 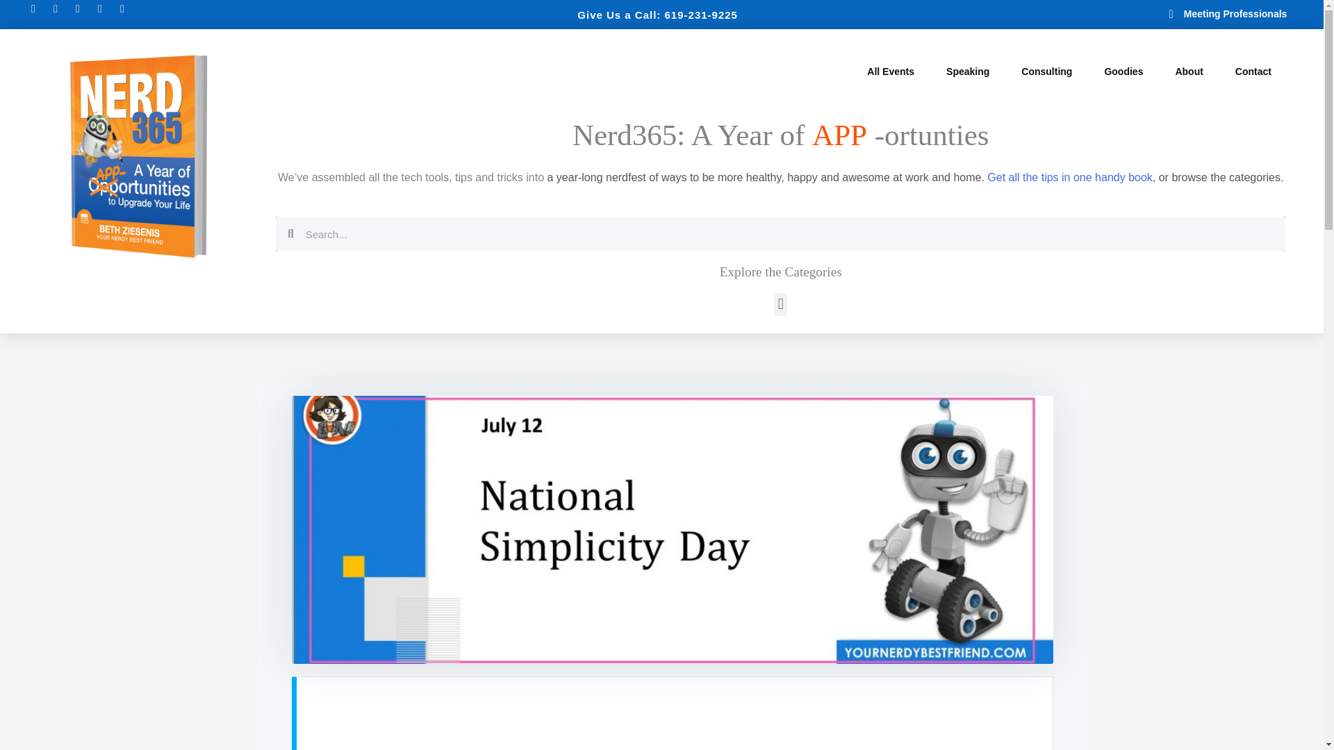 I want to click on All Events, so click(x=891, y=72).